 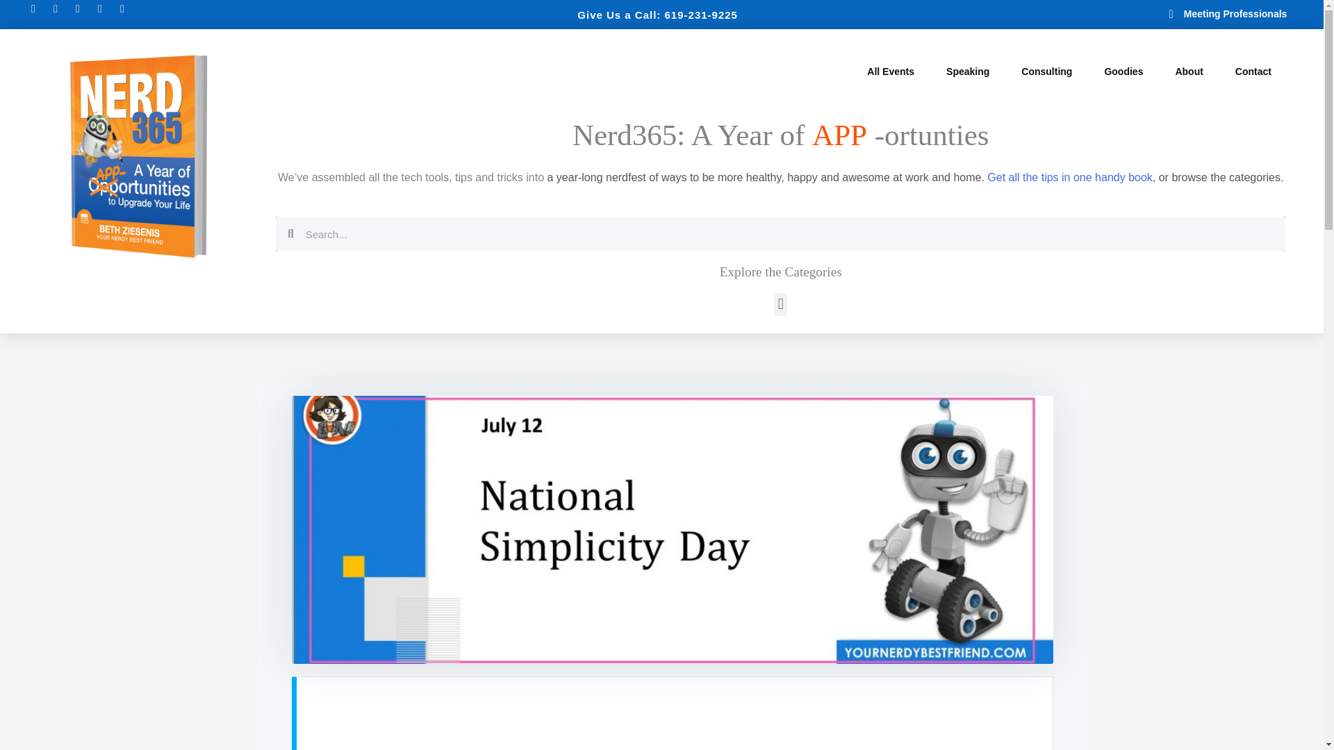 I want to click on All Events, so click(x=891, y=72).